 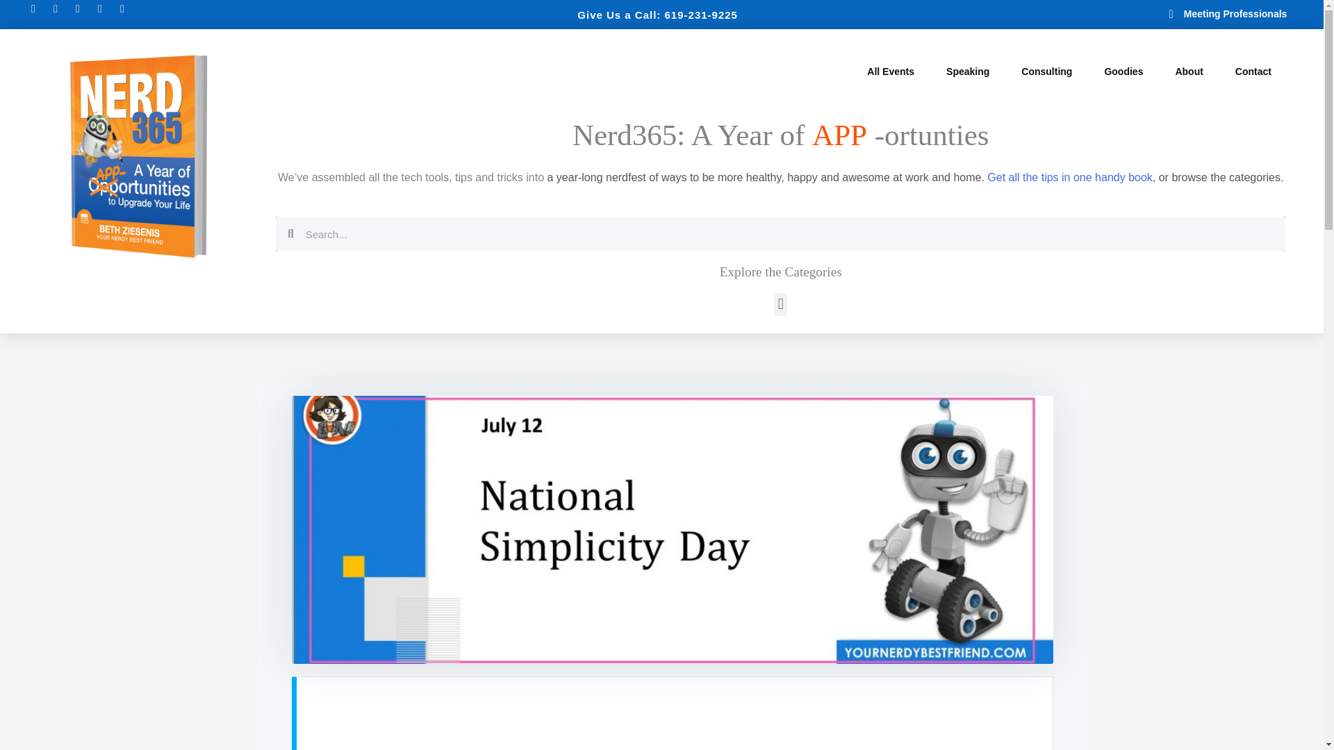 I want to click on All Events, so click(x=891, y=72).